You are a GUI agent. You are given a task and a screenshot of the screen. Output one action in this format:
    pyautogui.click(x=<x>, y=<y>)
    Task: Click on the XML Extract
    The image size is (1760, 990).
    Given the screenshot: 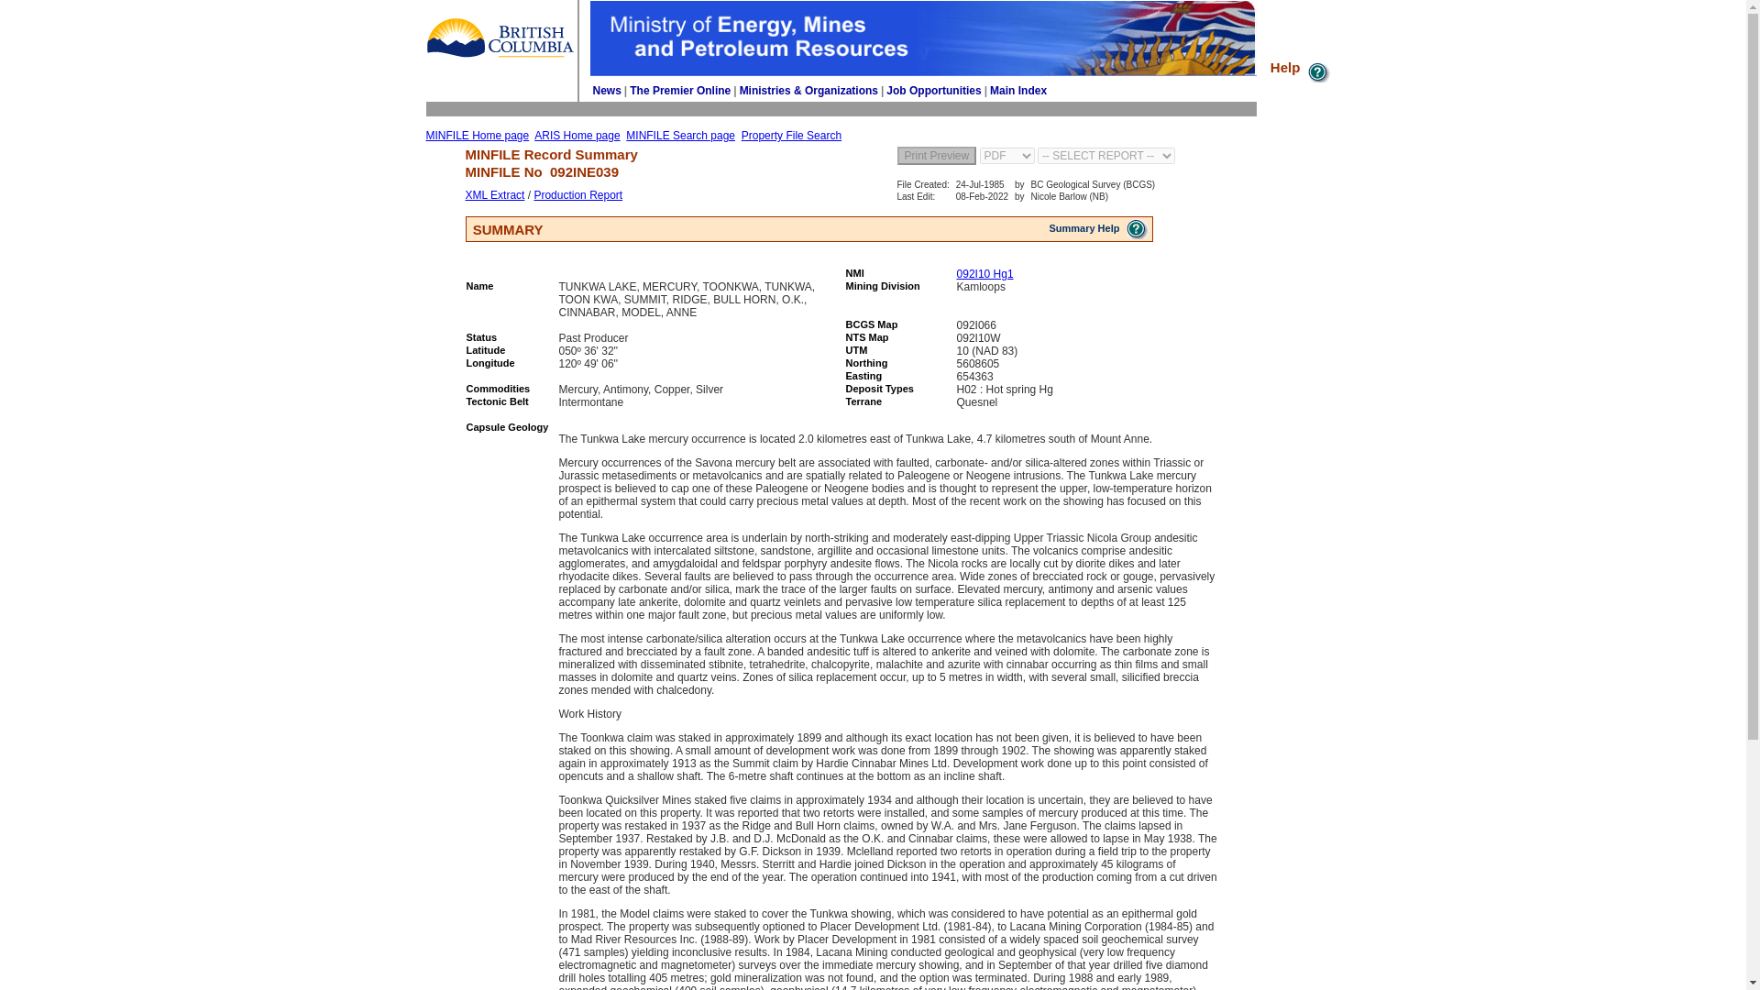 What is the action you would take?
    pyautogui.click(x=495, y=195)
    